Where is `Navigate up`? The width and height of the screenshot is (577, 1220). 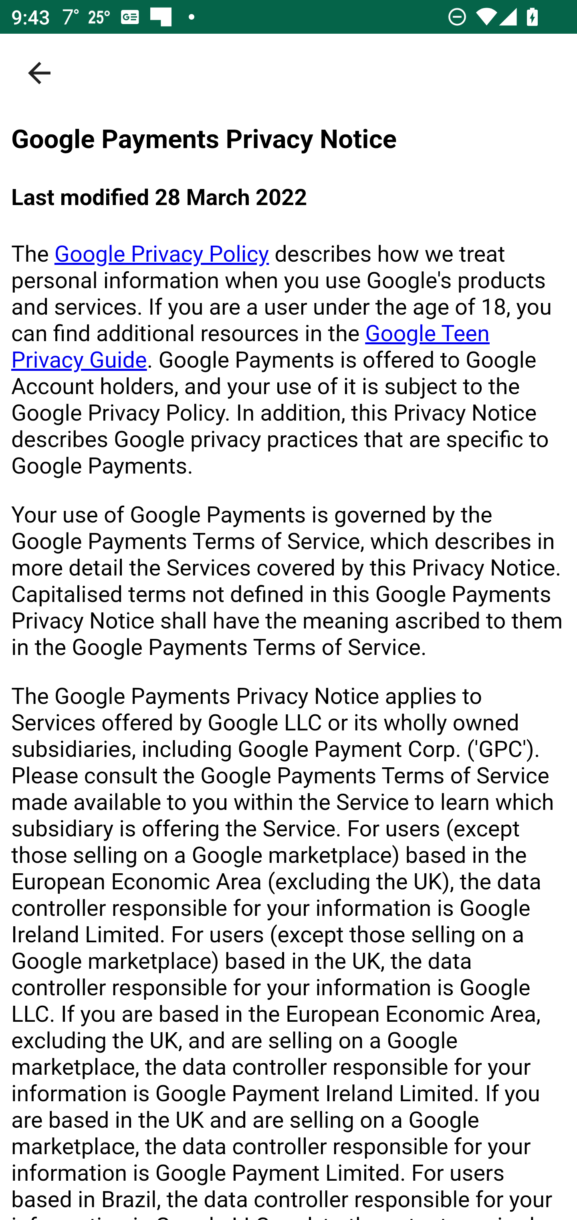 Navigate up is located at coordinates (39, 73).